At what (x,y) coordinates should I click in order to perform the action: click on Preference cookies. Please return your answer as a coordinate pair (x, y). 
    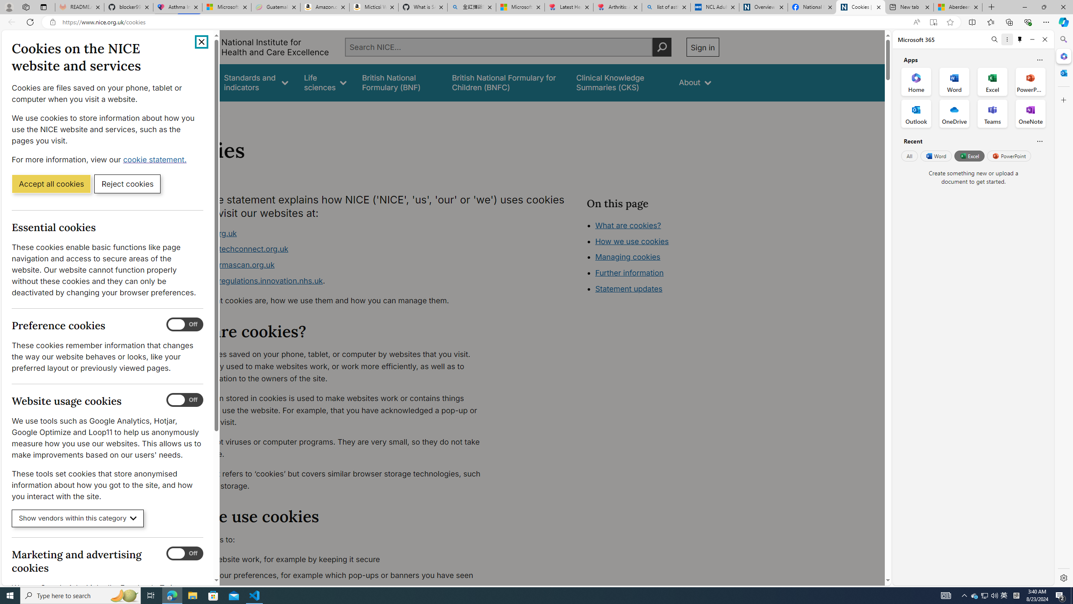
    Looking at the image, I should click on (185, 325).